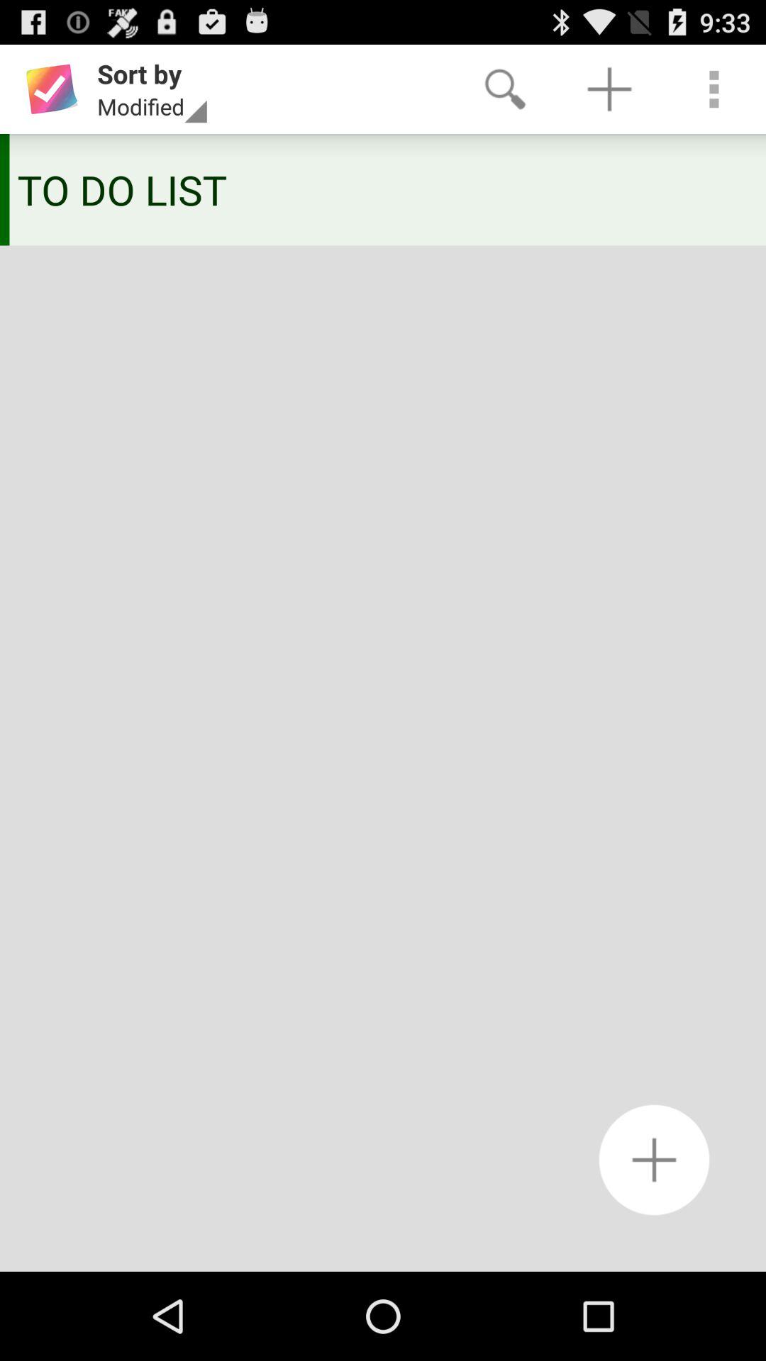  What do you see at coordinates (714, 89) in the screenshot?
I see `launch item above the to do list item` at bounding box center [714, 89].